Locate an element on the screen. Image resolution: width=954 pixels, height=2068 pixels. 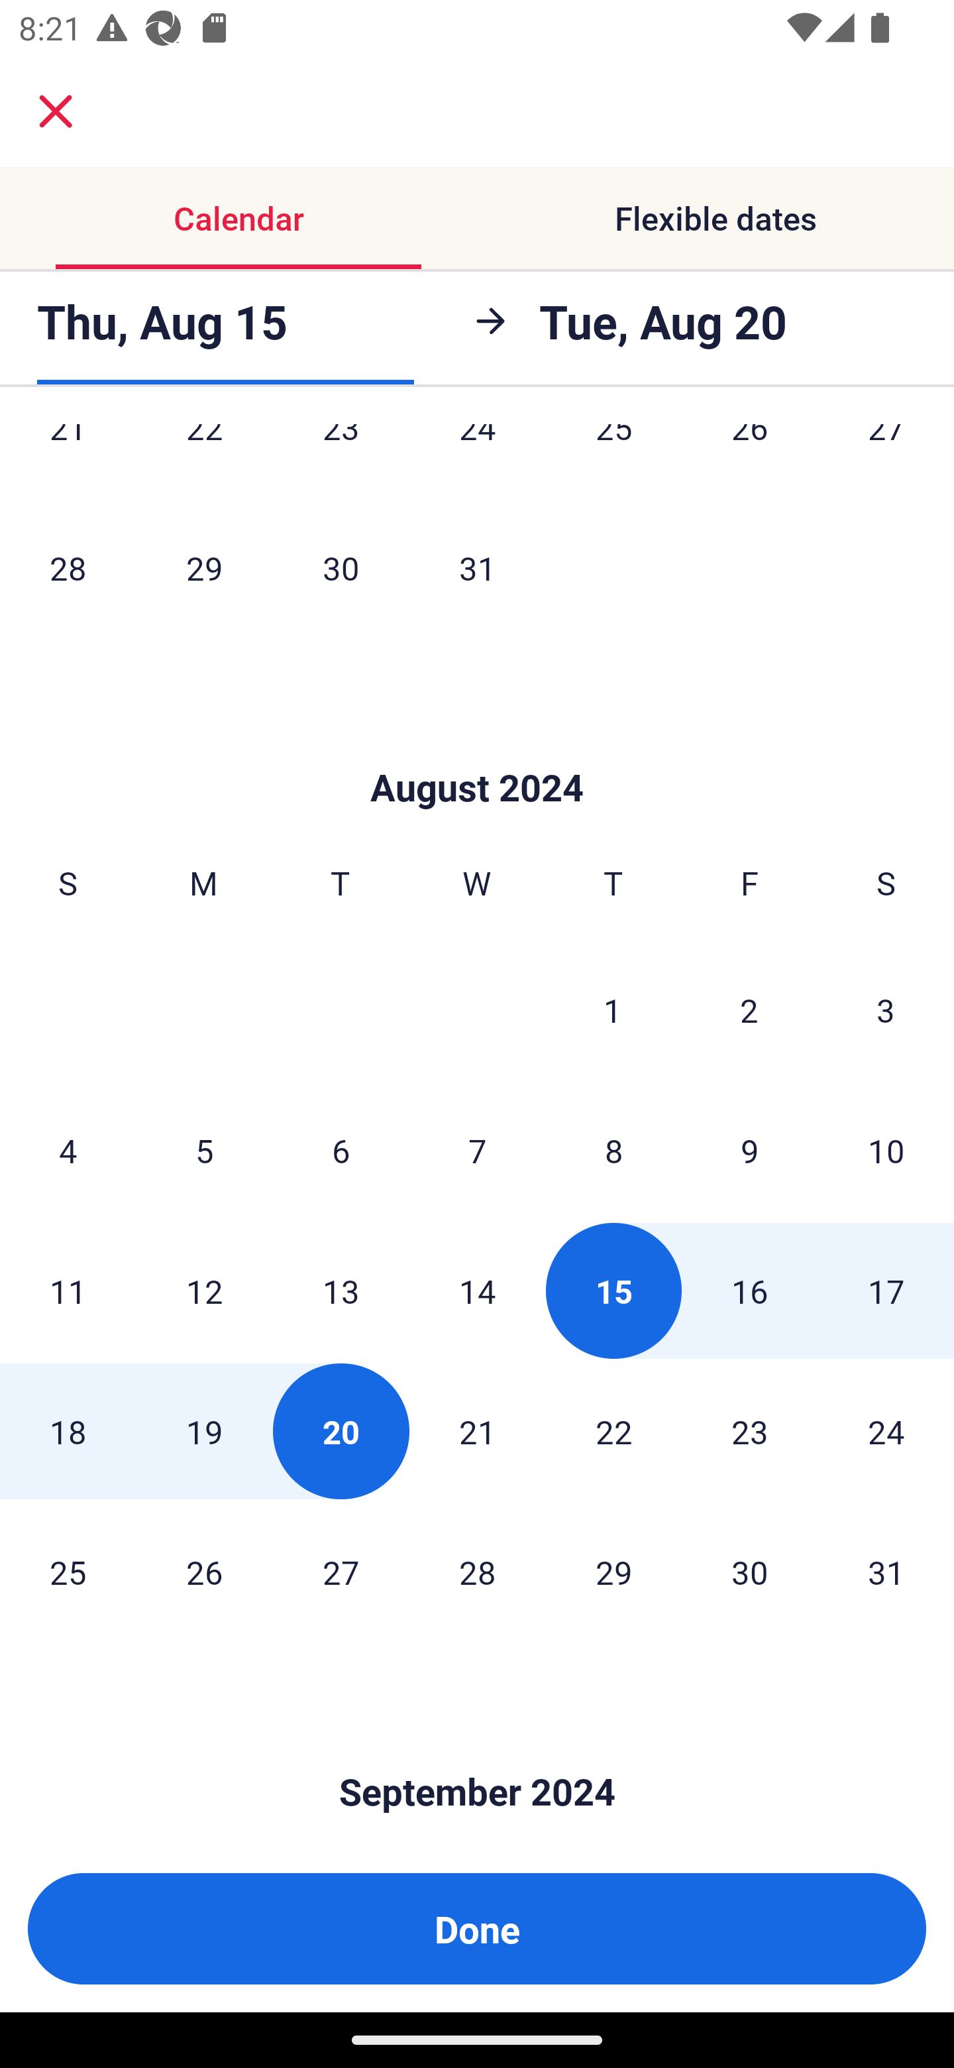
1 Thursday, August 1, 2024 is located at coordinates (613, 1009).